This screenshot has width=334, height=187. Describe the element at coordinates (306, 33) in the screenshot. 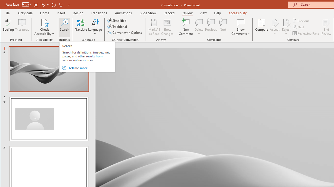

I see `Reviewing Pane` at that location.